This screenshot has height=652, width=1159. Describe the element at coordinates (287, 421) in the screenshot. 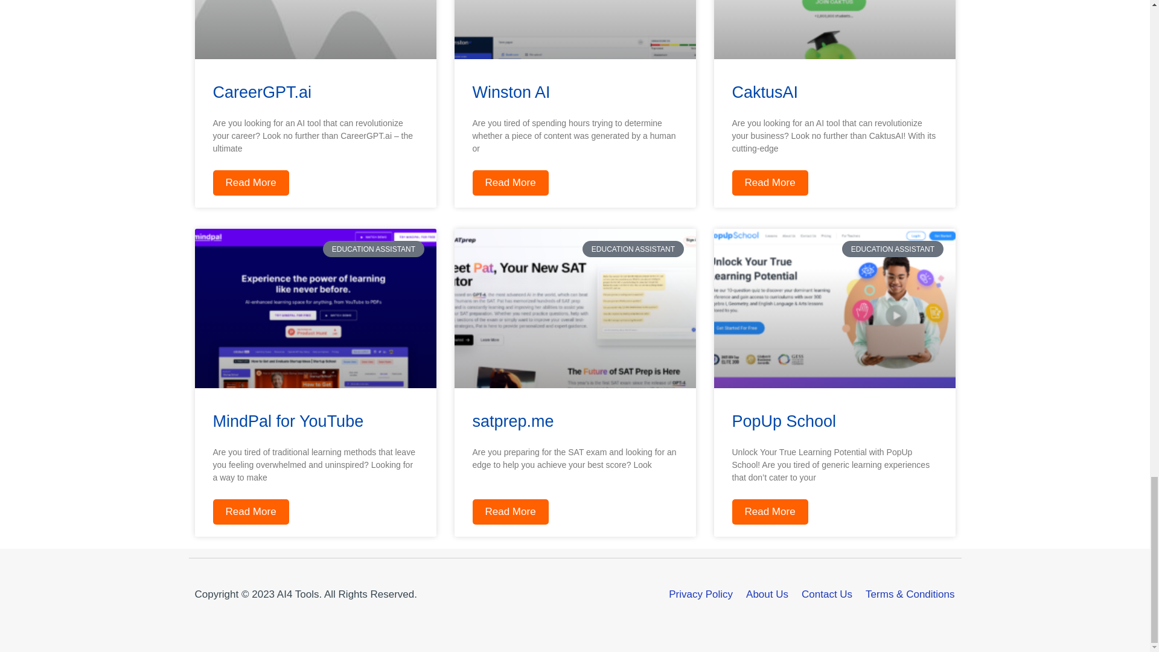

I see `MindPal for YouTube` at that location.